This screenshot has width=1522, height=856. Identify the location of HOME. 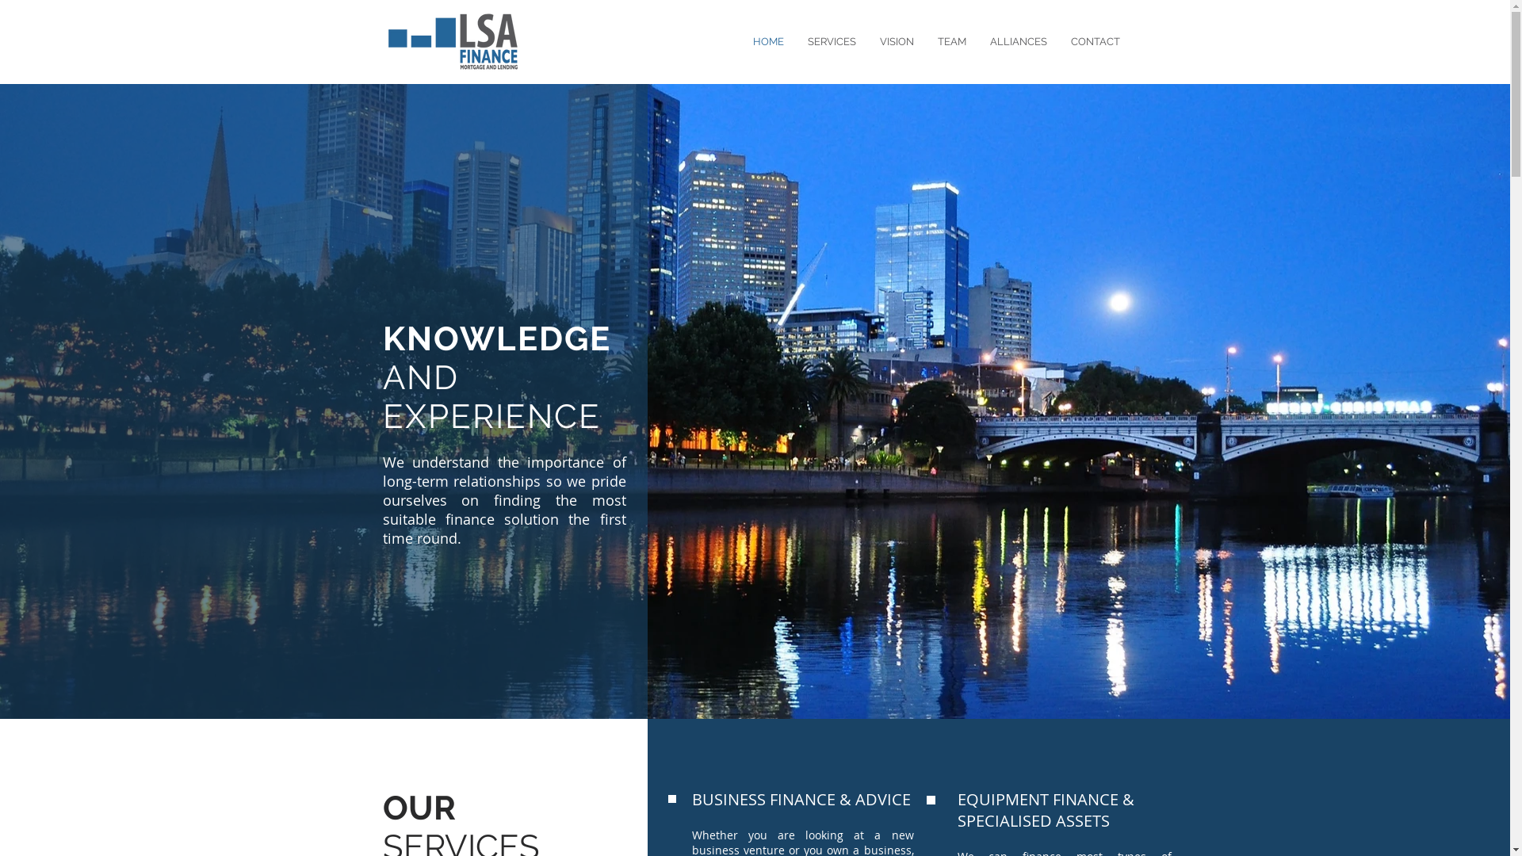
(767, 42).